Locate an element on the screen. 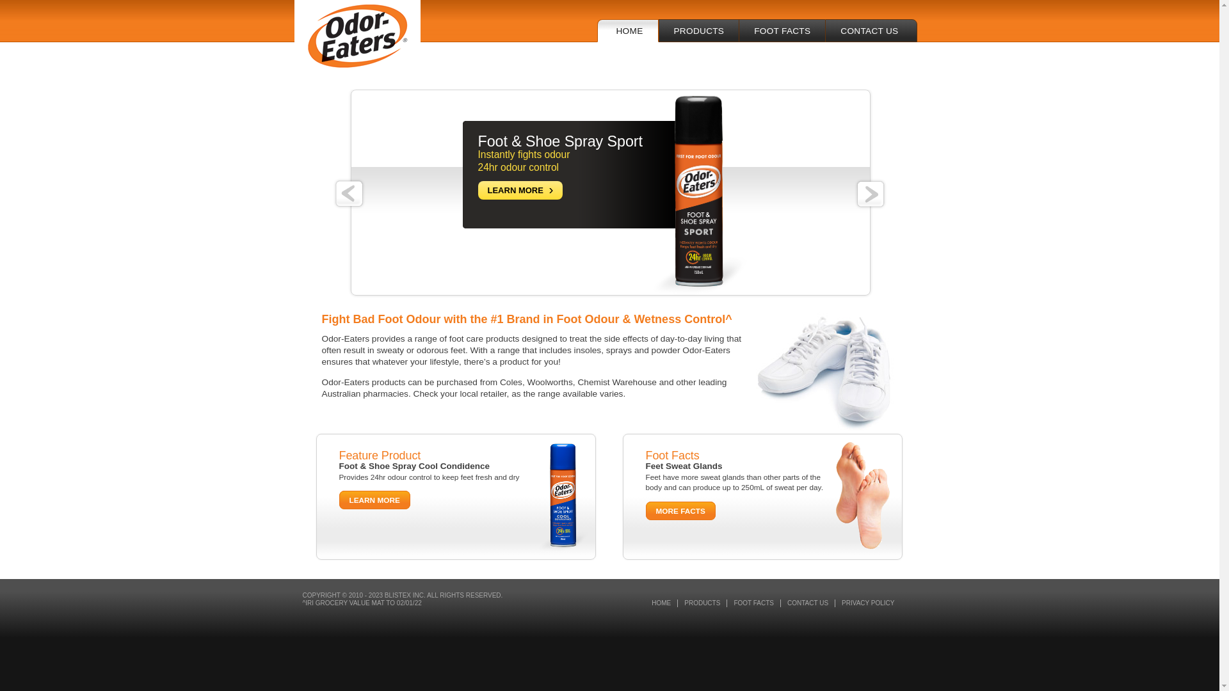 The image size is (1229, 691). PRIVACY POLICY is located at coordinates (868, 603).